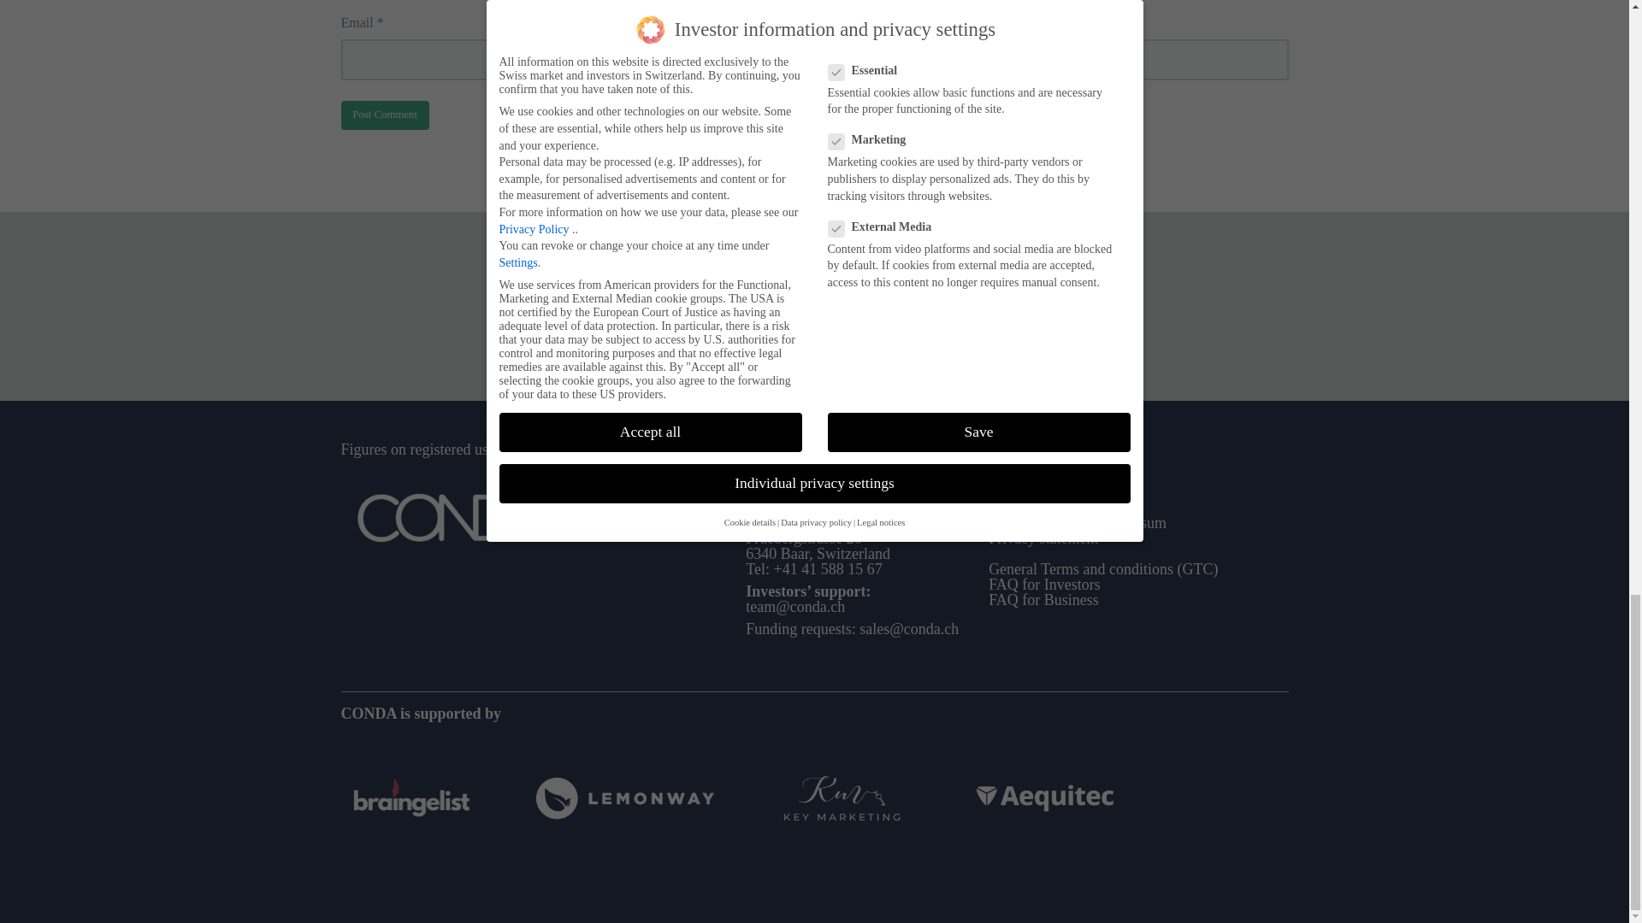 Image resolution: width=1642 pixels, height=923 pixels. Describe the element at coordinates (1043, 585) in the screenshot. I see `FAQ for Investors` at that location.